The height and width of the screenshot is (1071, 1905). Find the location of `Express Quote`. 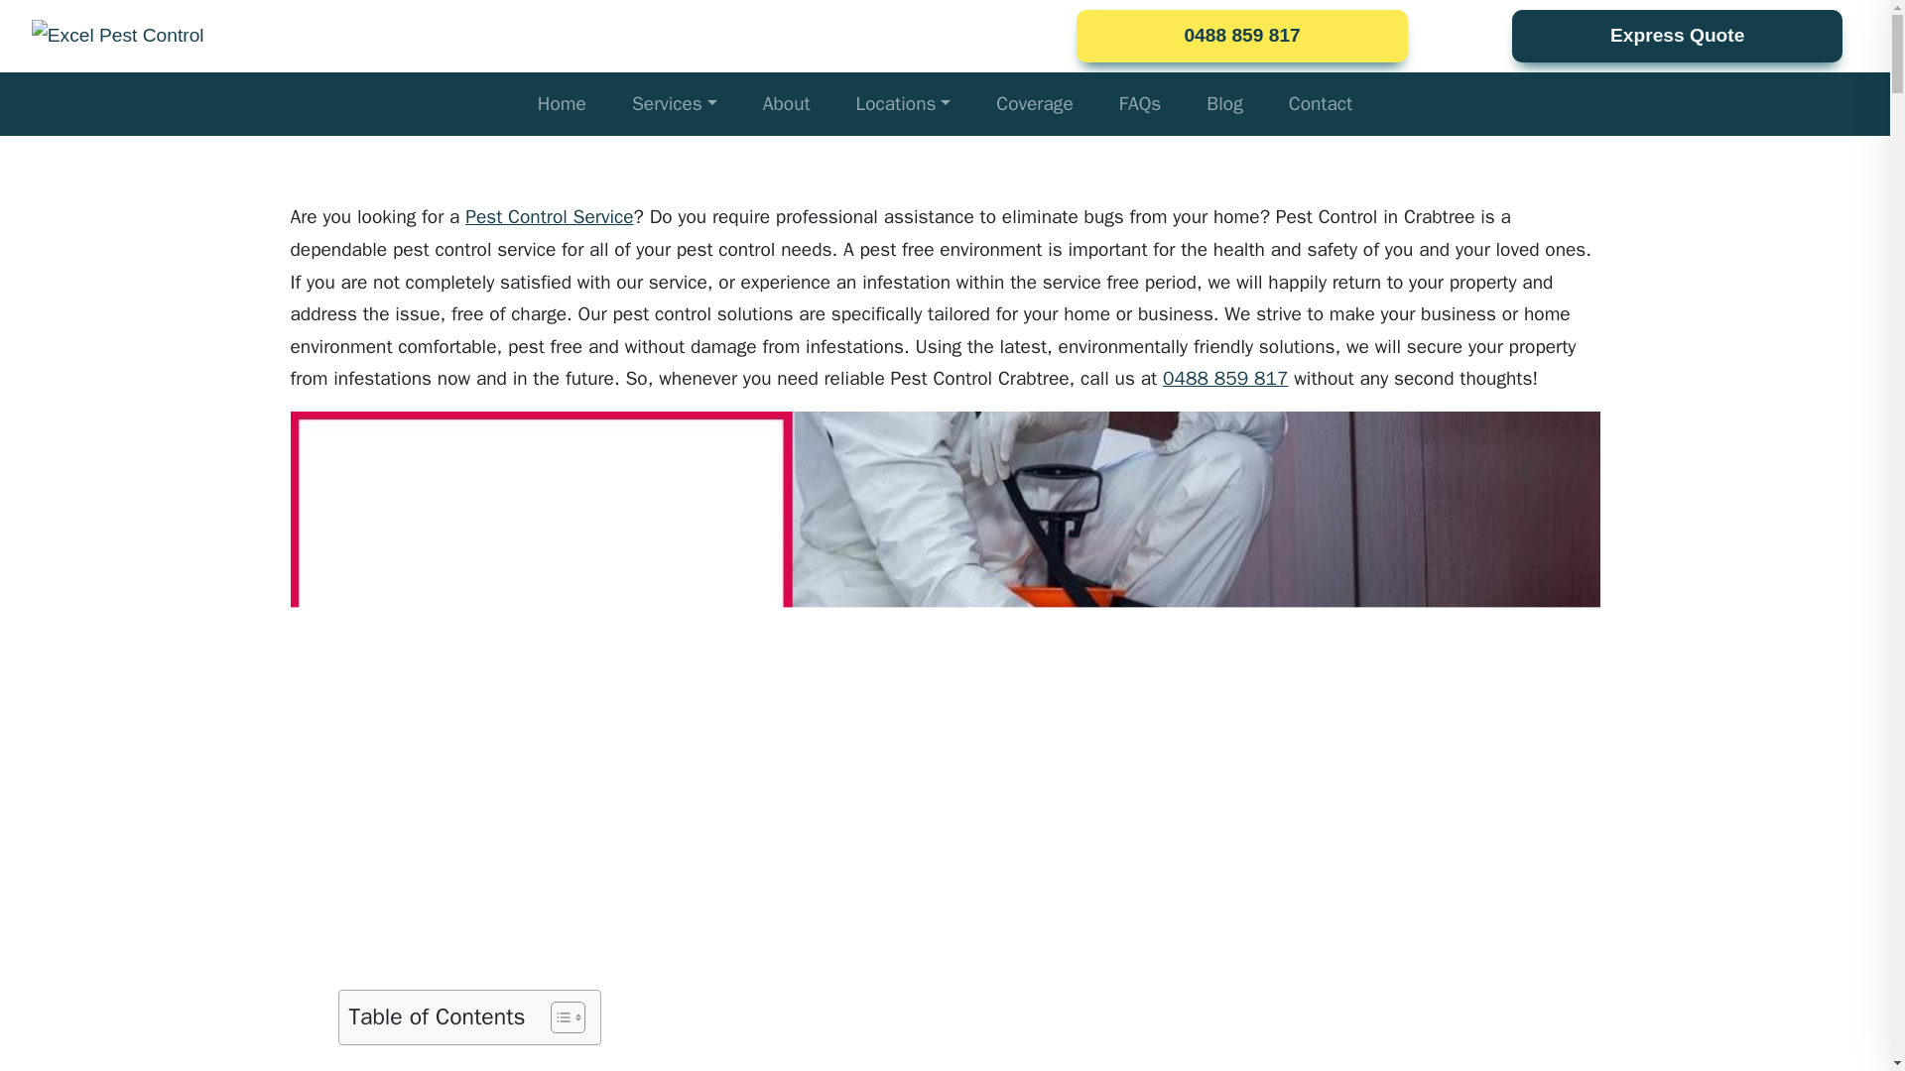

Express Quote is located at coordinates (1677, 35).